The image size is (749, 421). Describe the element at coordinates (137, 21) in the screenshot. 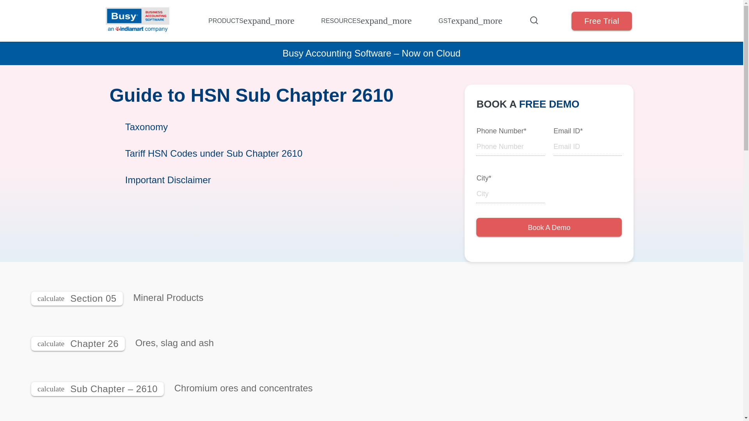

I see `Busy Logo` at that location.